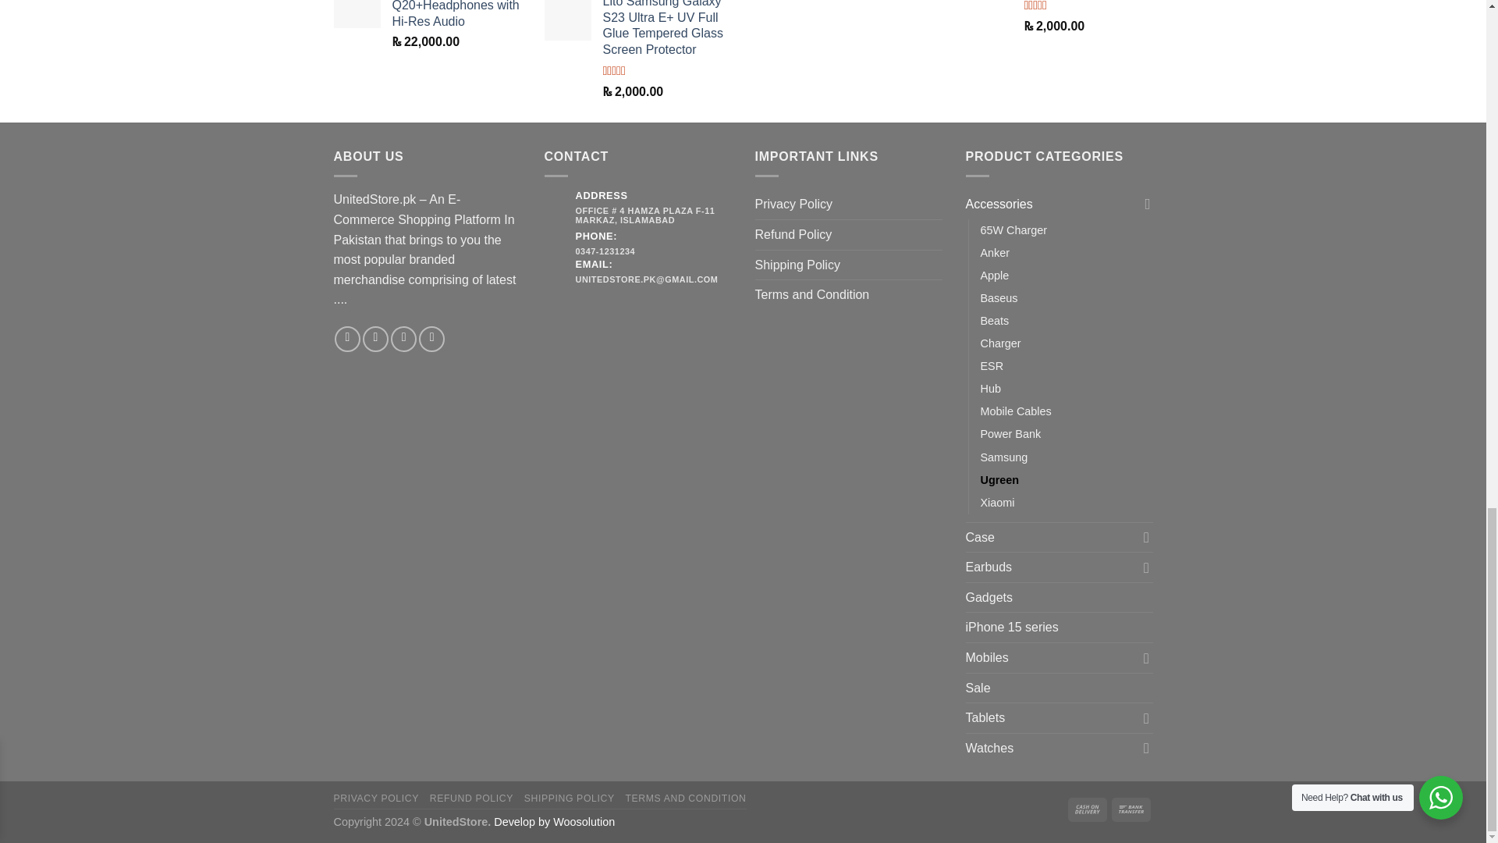 The height and width of the screenshot is (843, 1498). I want to click on Follow on Instagram, so click(374, 339).